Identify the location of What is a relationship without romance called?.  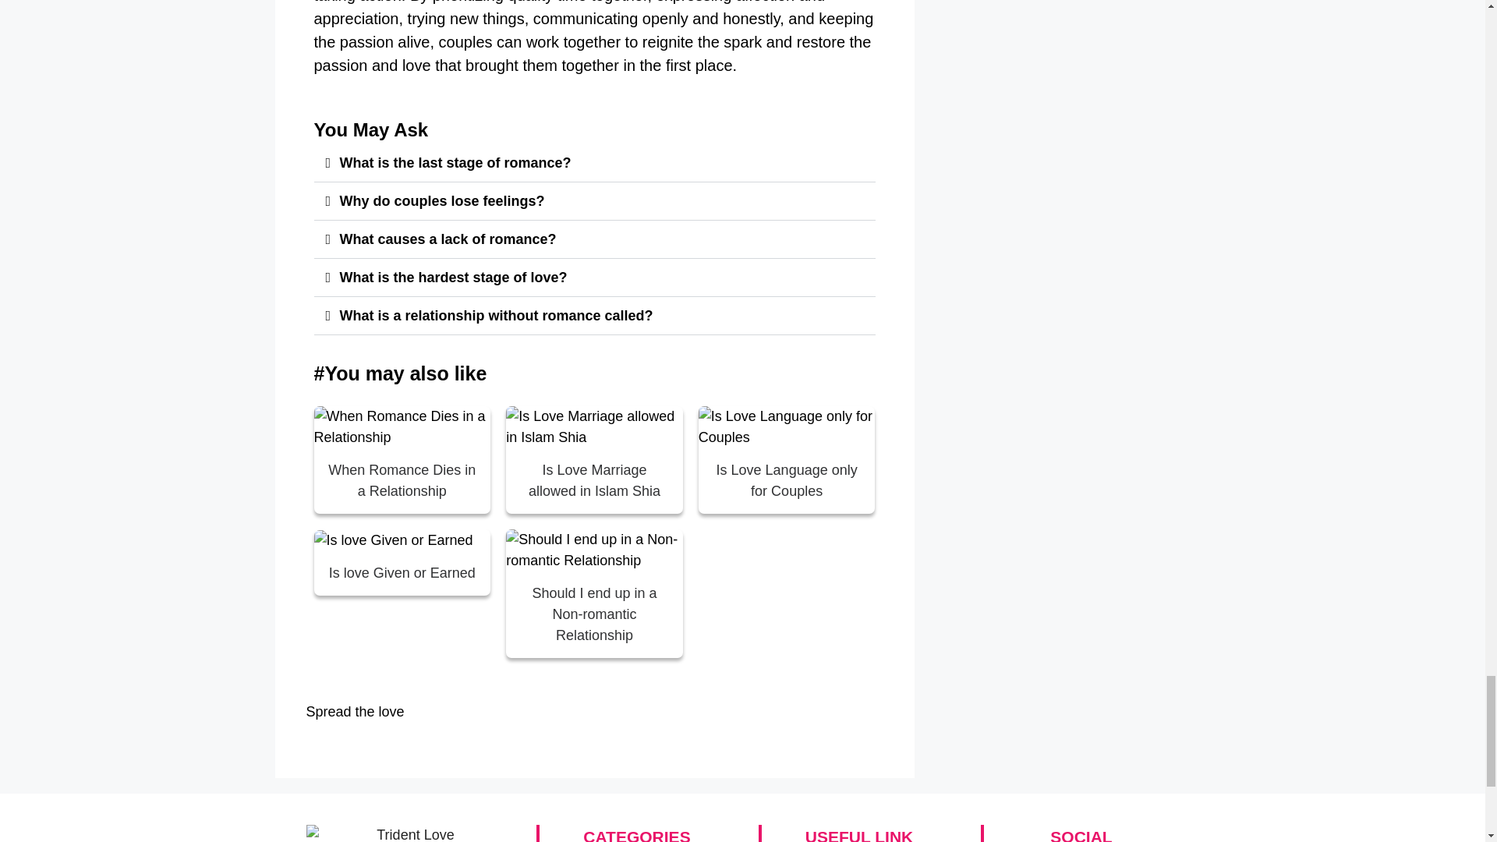
(496, 315).